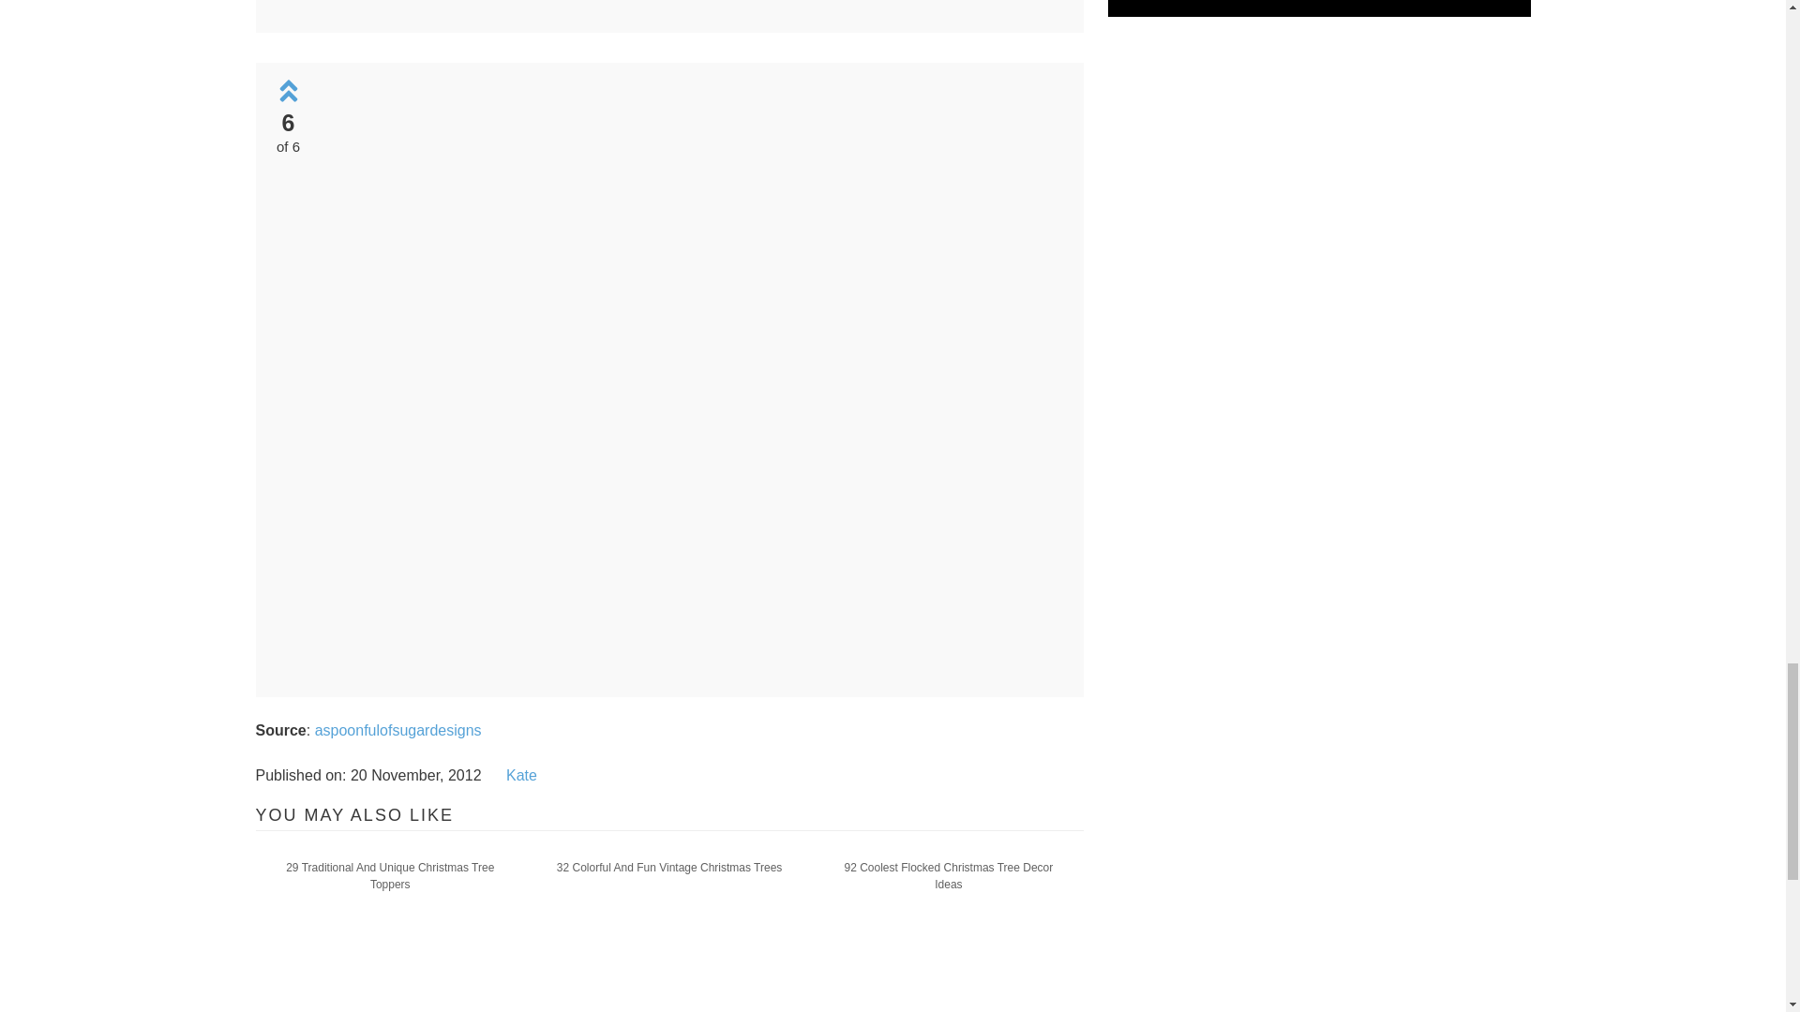 The image size is (1800, 1012). I want to click on 32 Colorful And Fun Vintage Christmas Trees, so click(669, 867).